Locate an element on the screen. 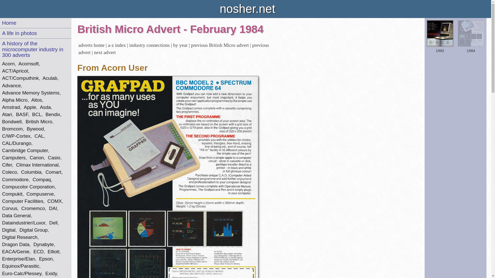 The image size is (495, 278). Advance Memory Systems is located at coordinates (30, 93).